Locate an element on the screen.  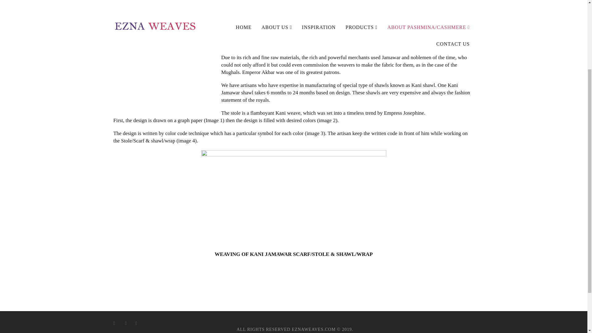
HOME is located at coordinates (121, 5).